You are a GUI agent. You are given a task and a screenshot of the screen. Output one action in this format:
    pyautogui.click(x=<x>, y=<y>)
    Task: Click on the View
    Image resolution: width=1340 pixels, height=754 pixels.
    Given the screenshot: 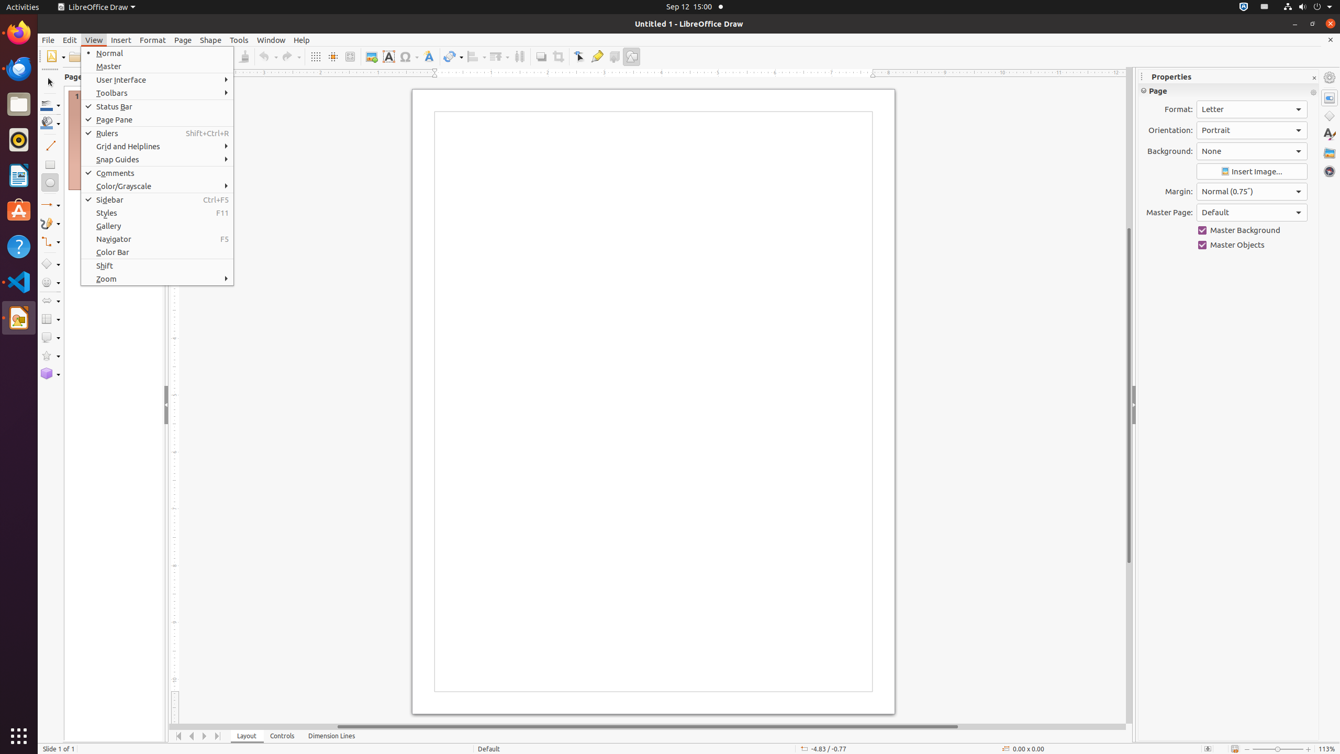 What is the action you would take?
    pyautogui.click(x=94, y=40)
    